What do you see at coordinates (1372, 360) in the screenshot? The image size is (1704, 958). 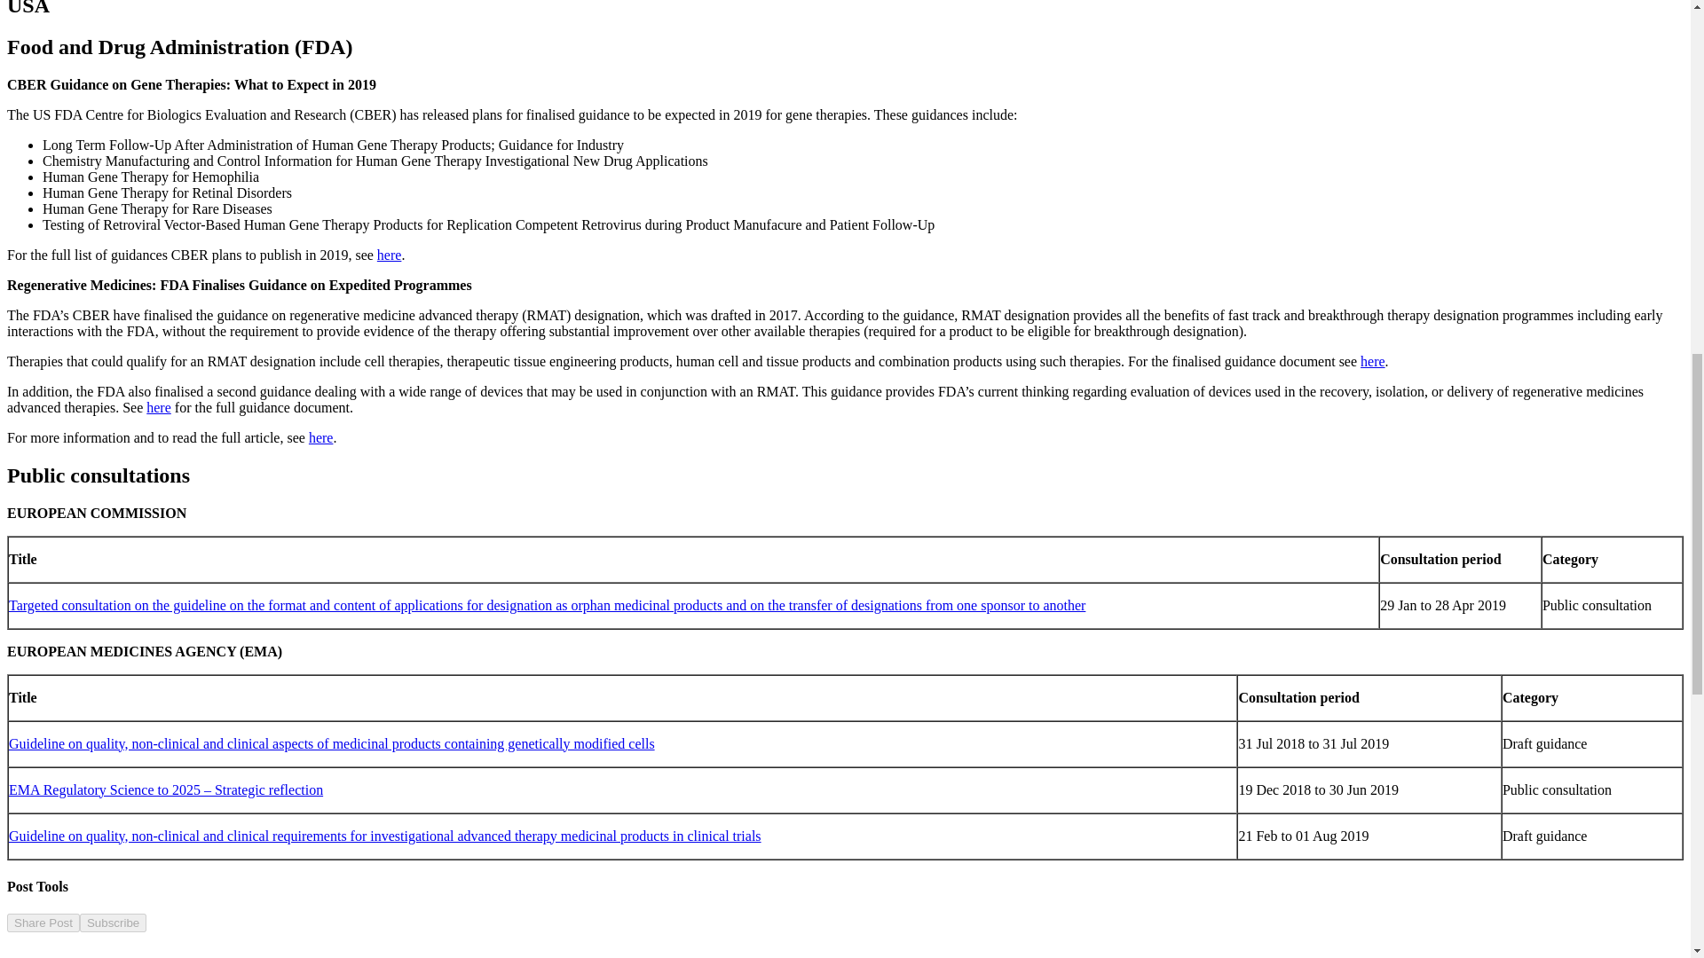 I see `here` at bounding box center [1372, 360].